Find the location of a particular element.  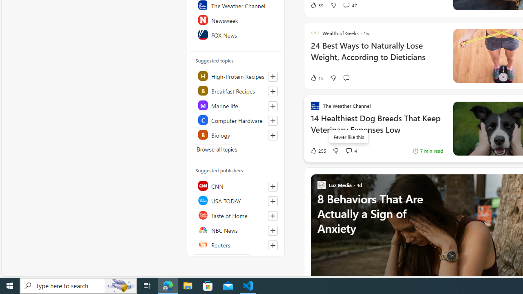

Browse all topics is located at coordinates (217, 149).